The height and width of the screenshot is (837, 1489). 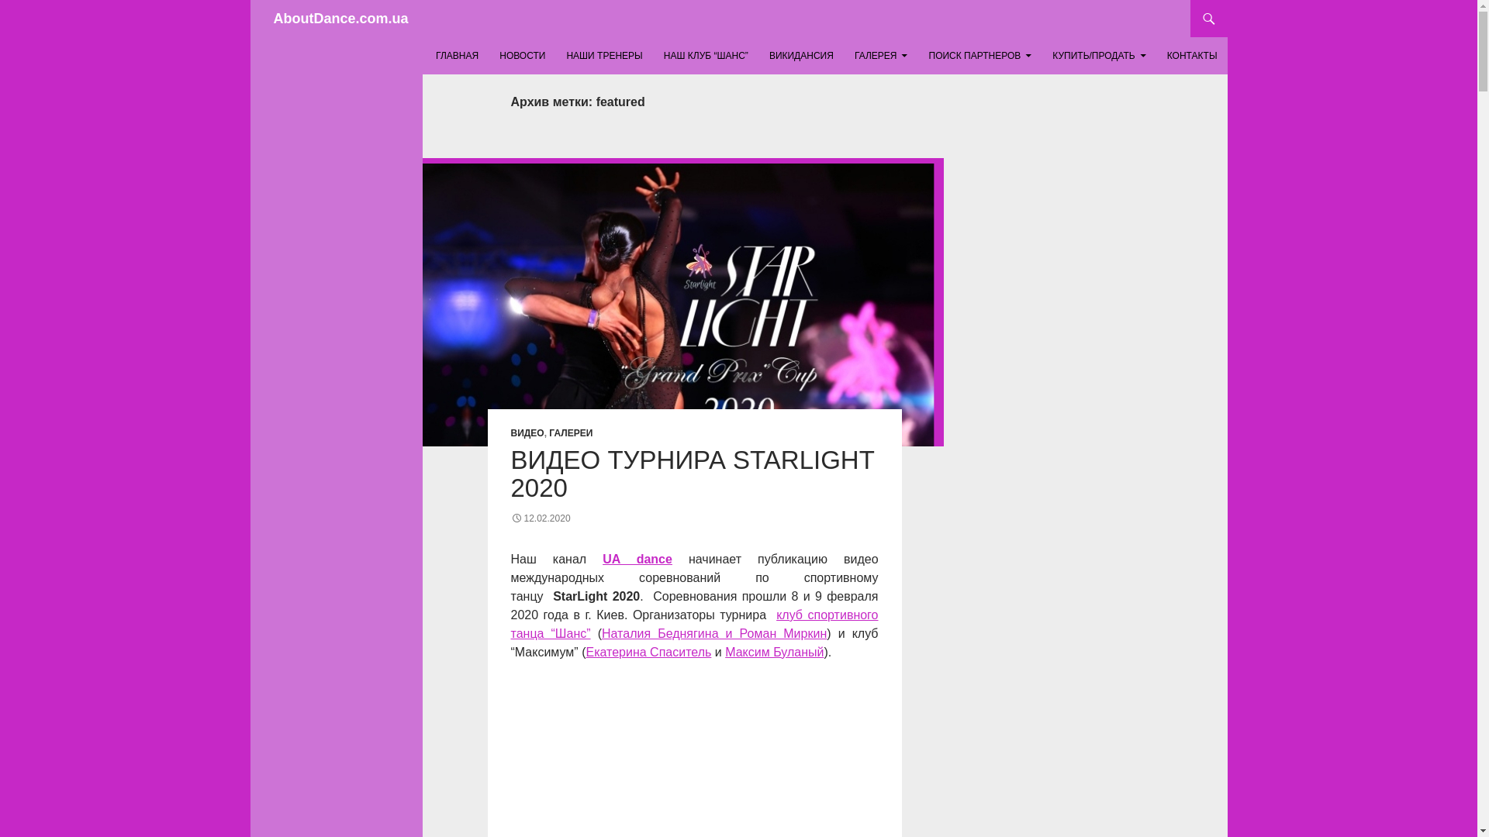 I want to click on UA dance, so click(x=637, y=559).